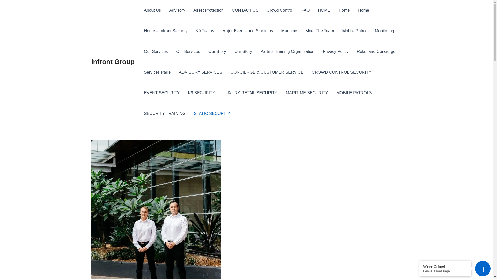 The height and width of the screenshot is (279, 497). I want to click on Our Services, so click(156, 52).